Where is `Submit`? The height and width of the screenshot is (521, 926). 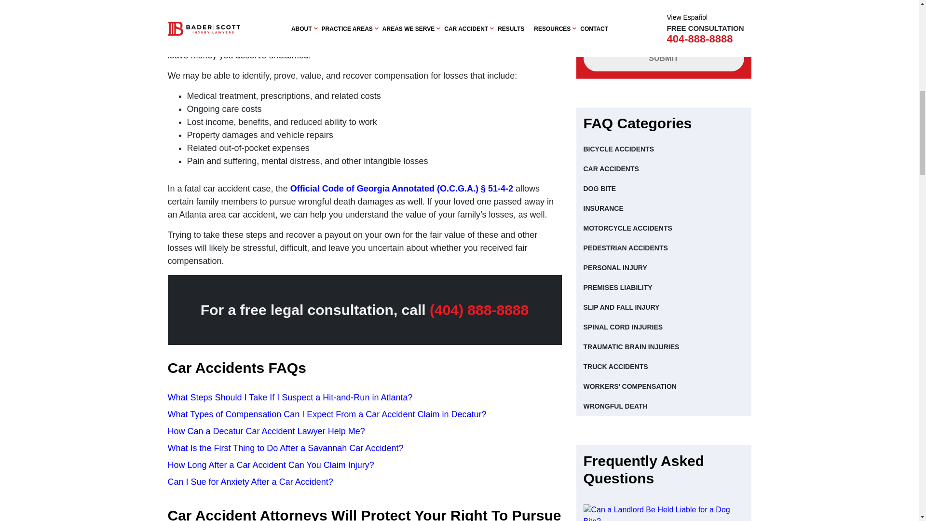
Submit is located at coordinates (664, 58).